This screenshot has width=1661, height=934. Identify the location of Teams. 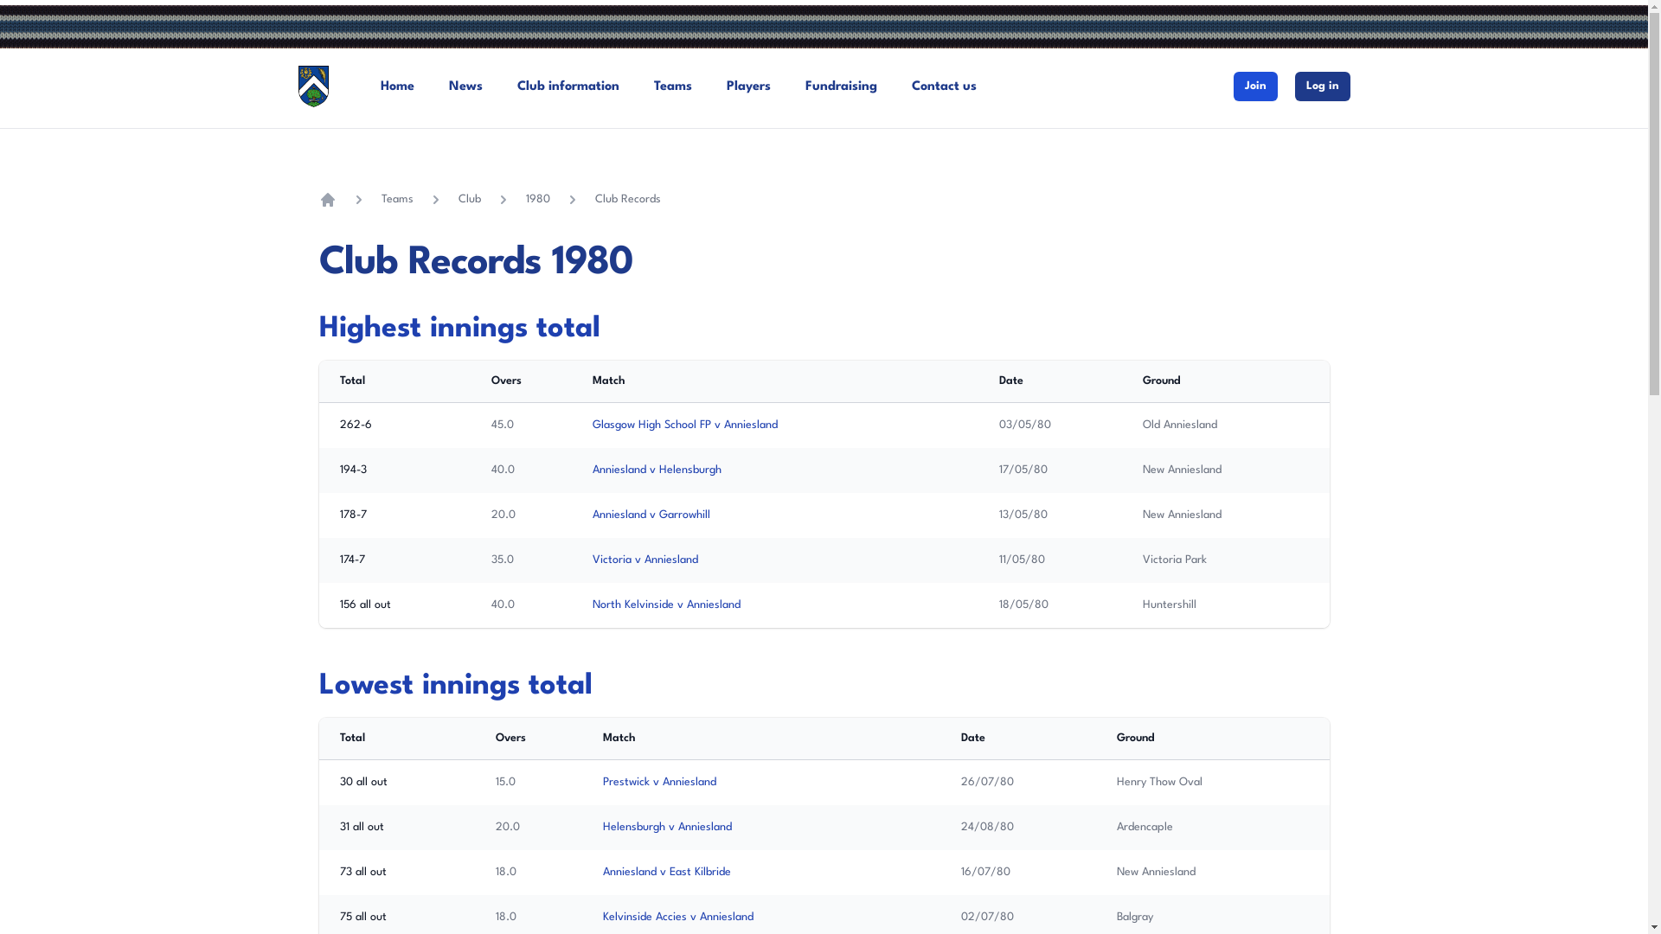
(673, 86).